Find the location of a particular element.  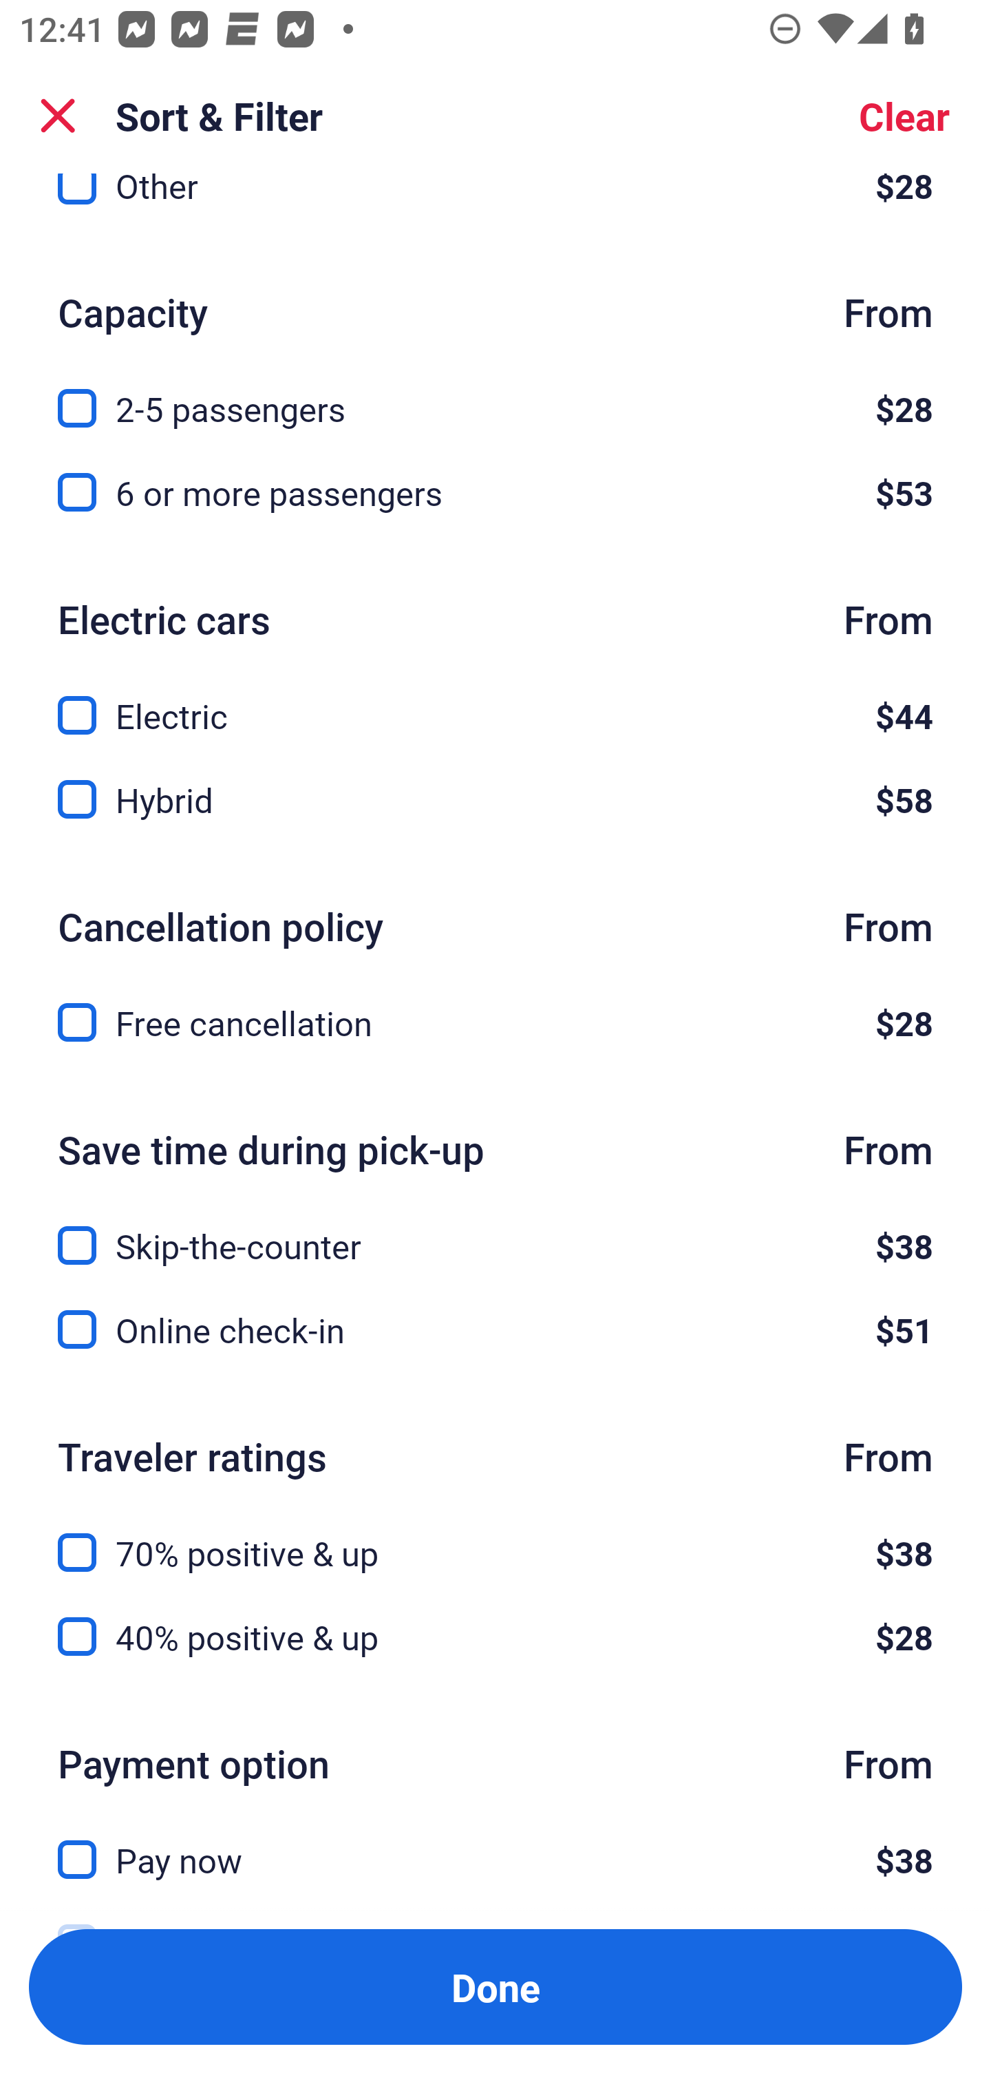

Hybrid, $58 Hybrid $58 is located at coordinates (495, 800).